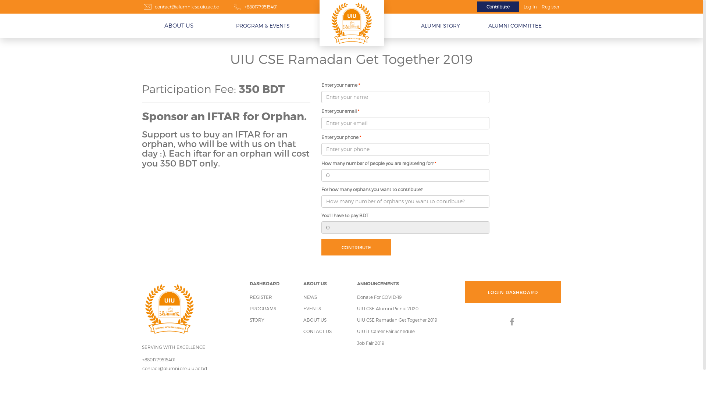  What do you see at coordinates (260, 297) in the screenshot?
I see `REGISTER` at bounding box center [260, 297].